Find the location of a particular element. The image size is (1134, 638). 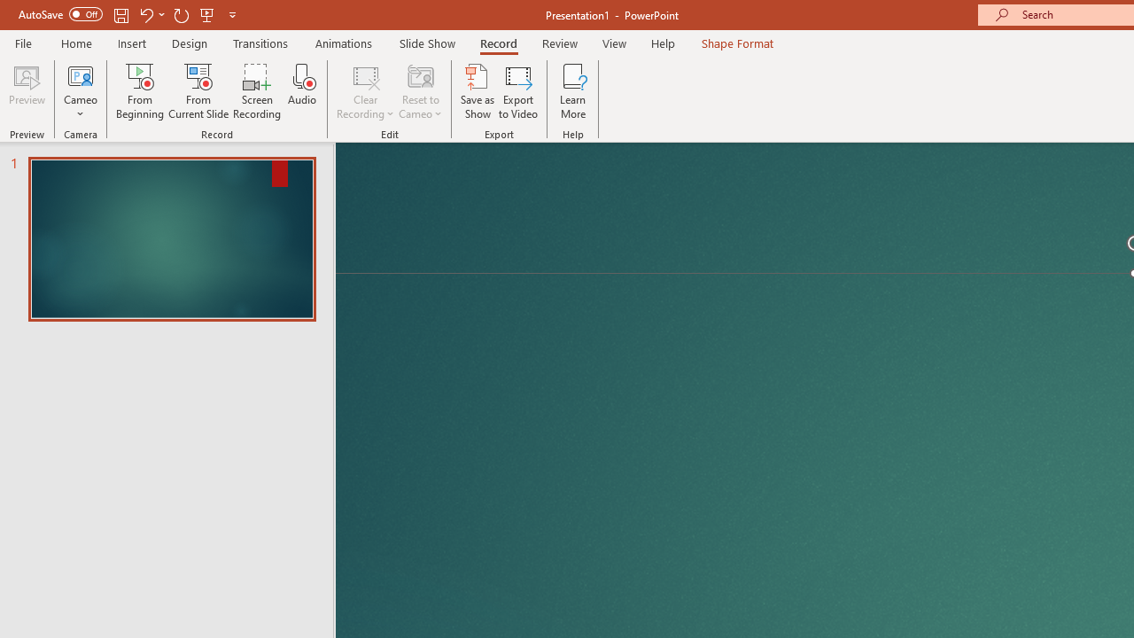

Cameo is located at coordinates (81, 74).